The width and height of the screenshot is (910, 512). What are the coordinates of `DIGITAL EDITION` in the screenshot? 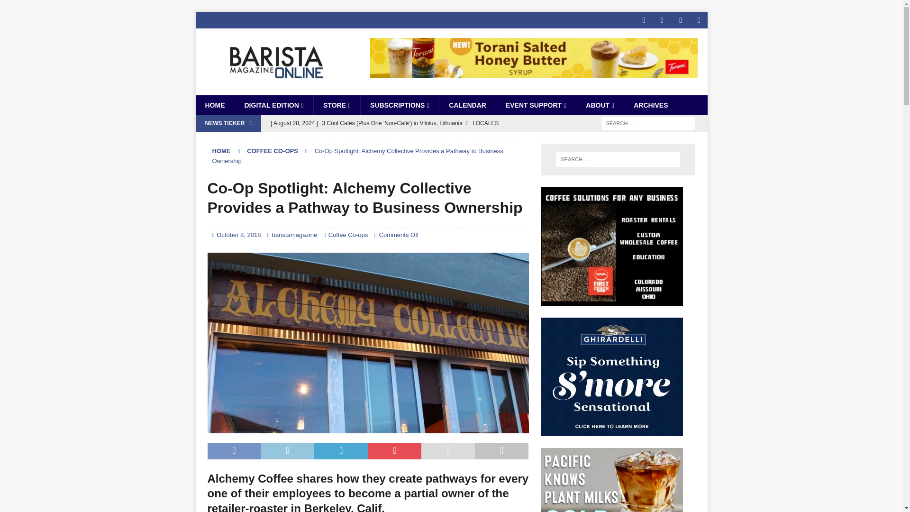 It's located at (273, 105).